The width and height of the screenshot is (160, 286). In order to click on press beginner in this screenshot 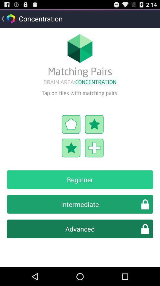, I will do `click(80, 179)`.